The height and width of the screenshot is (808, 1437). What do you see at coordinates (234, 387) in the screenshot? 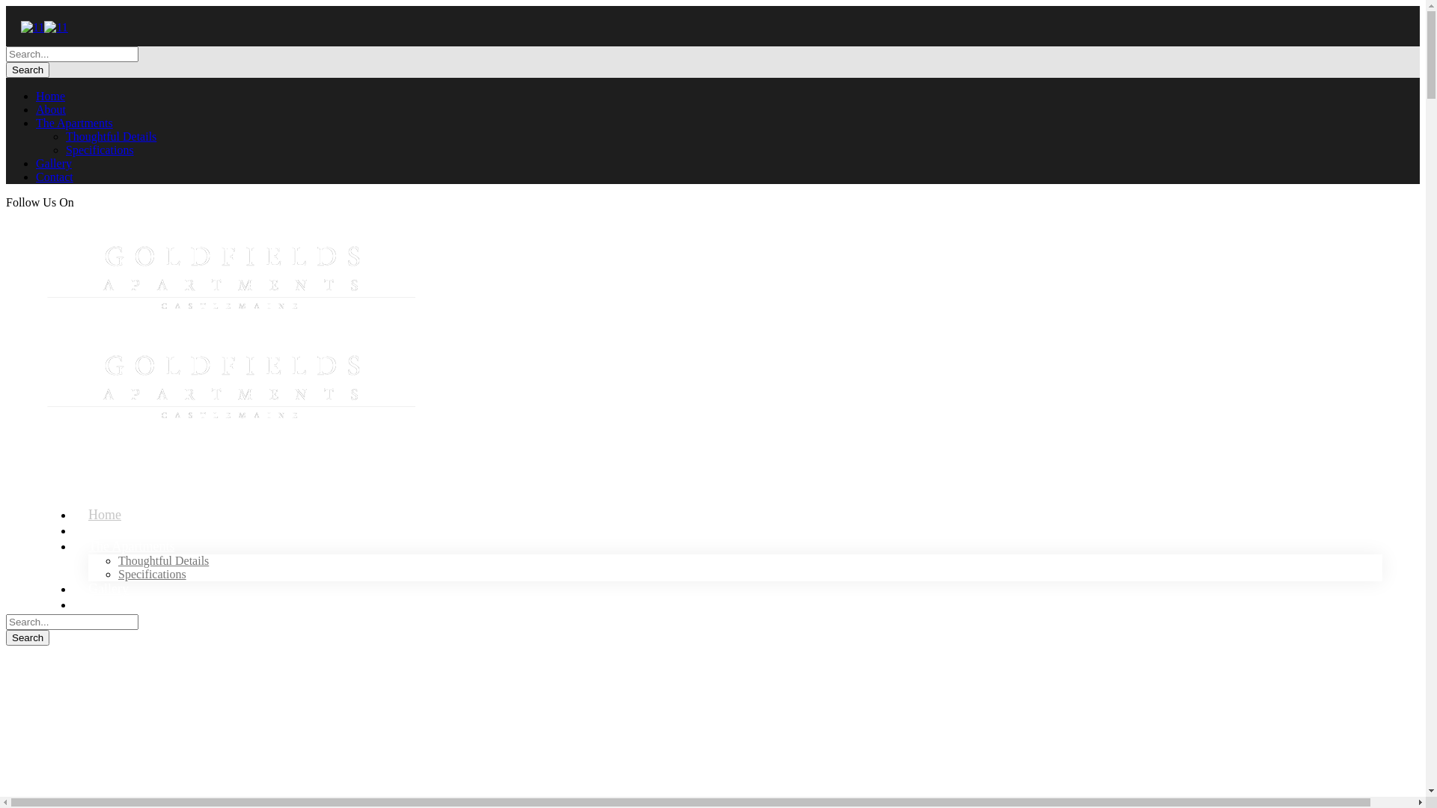
I see `goldfields-apartments-logo-vector-reverse` at bounding box center [234, 387].